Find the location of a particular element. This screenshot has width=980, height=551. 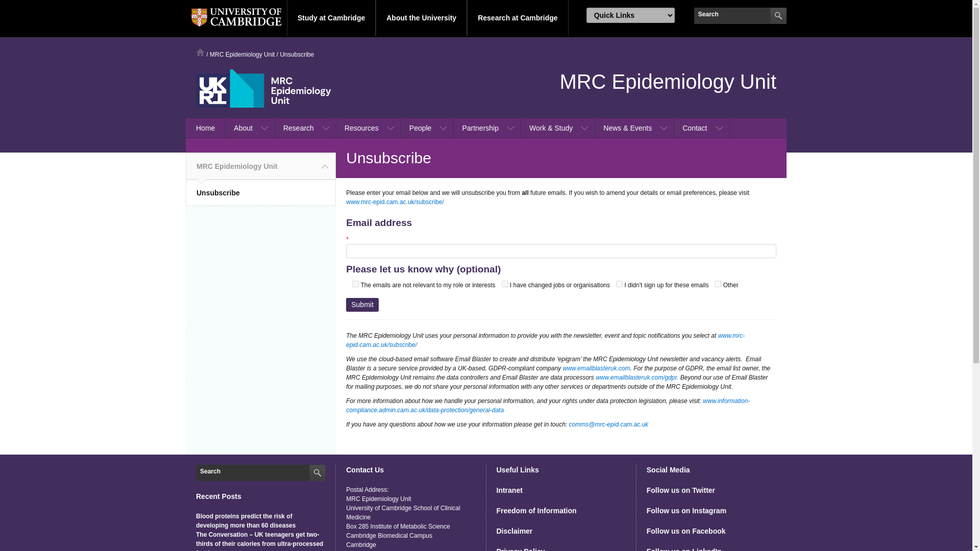

Other is located at coordinates (718, 284).